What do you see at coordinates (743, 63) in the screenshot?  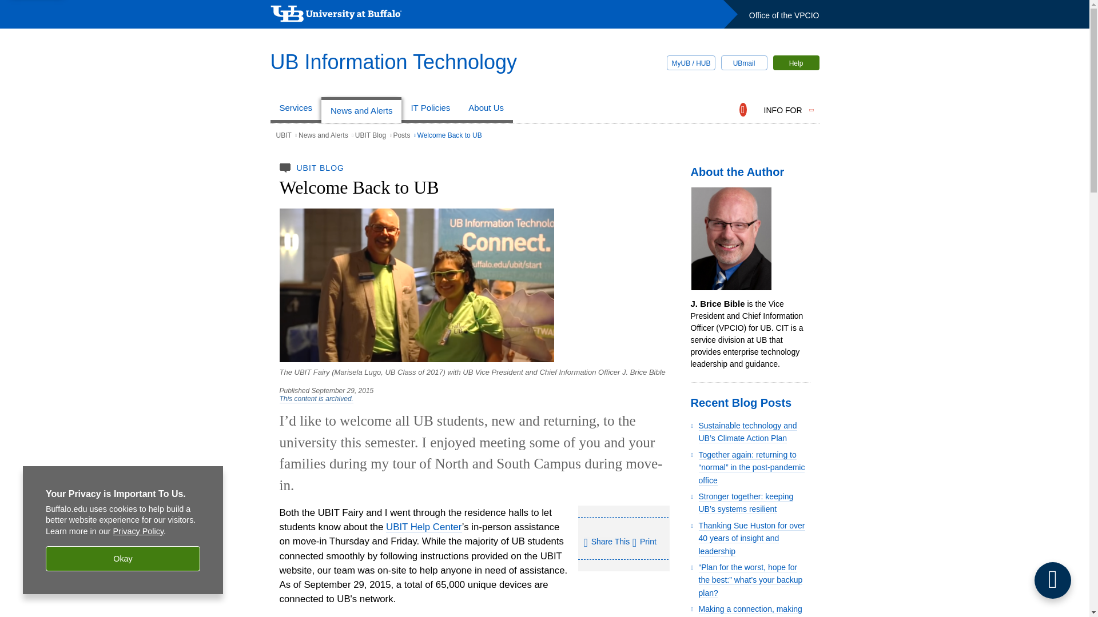 I see `UBmail` at bounding box center [743, 63].